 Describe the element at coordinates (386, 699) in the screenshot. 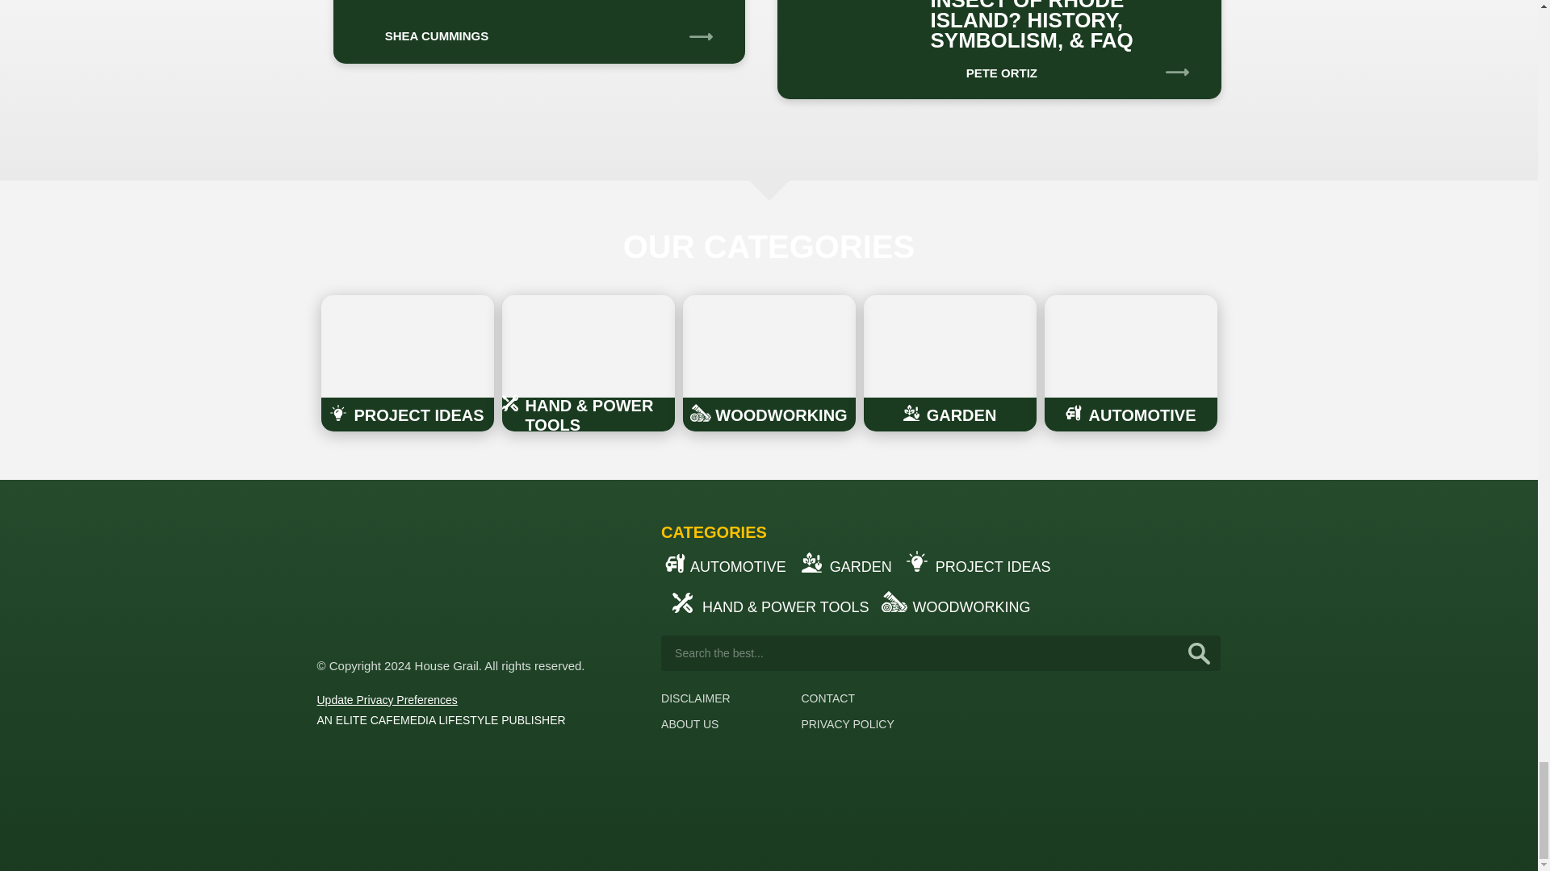

I see `Update Privacy Preferences` at that location.